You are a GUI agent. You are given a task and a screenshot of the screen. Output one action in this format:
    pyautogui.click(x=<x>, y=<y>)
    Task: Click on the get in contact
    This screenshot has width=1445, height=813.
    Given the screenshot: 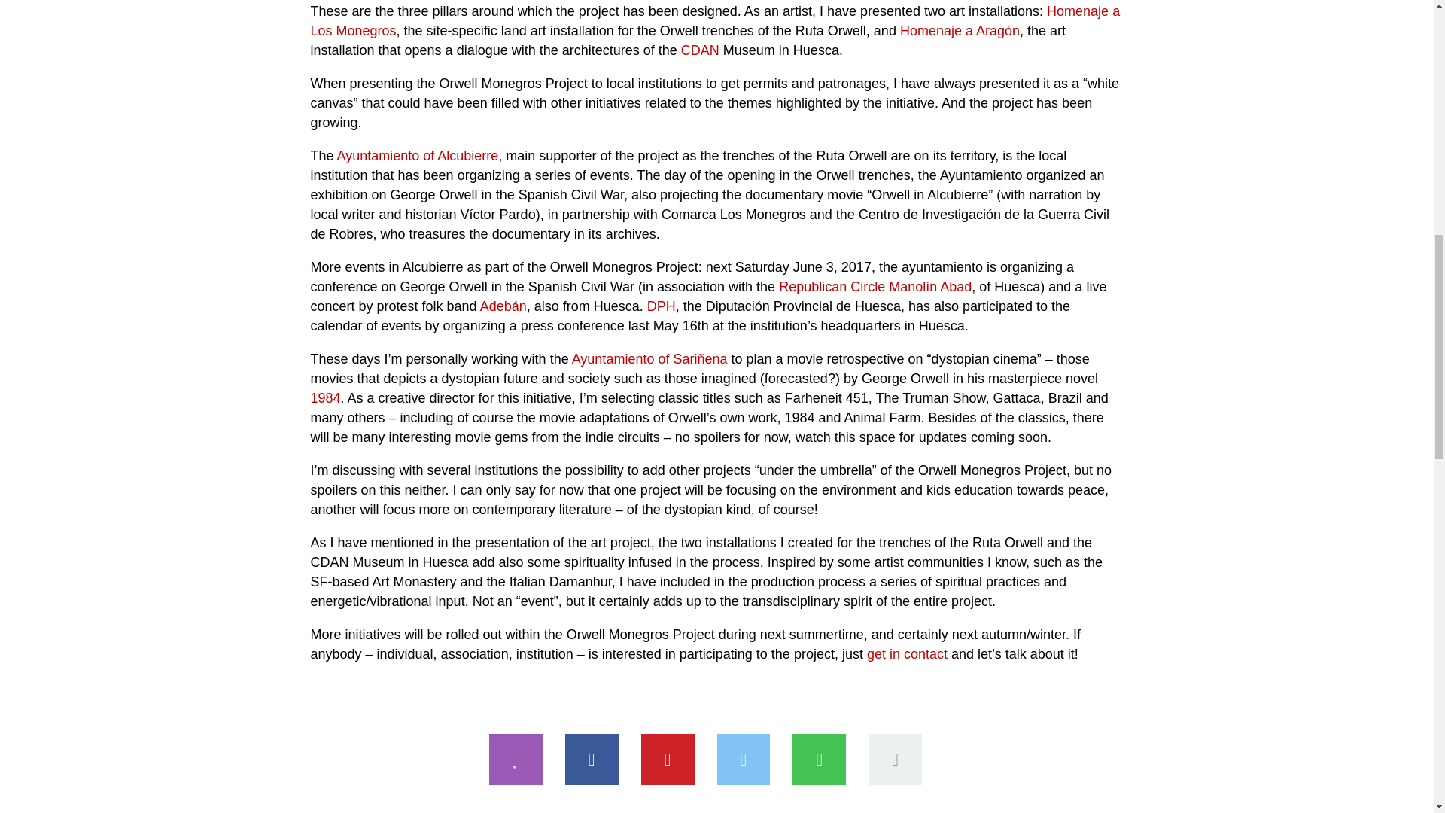 What is the action you would take?
    pyautogui.click(x=908, y=653)
    